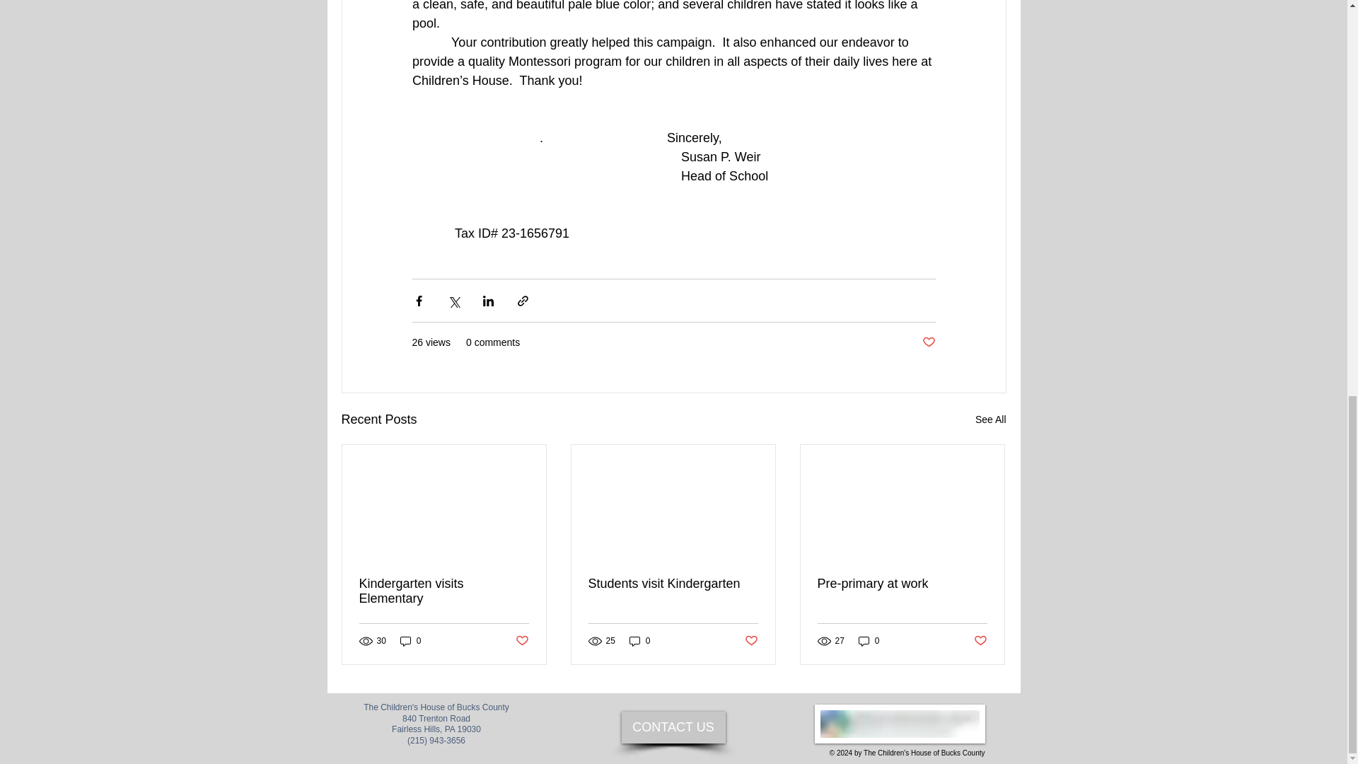 The image size is (1358, 764). What do you see at coordinates (928, 342) in the screenshot?
I see `Post not marked as liked` at bounding box center [928, 342].